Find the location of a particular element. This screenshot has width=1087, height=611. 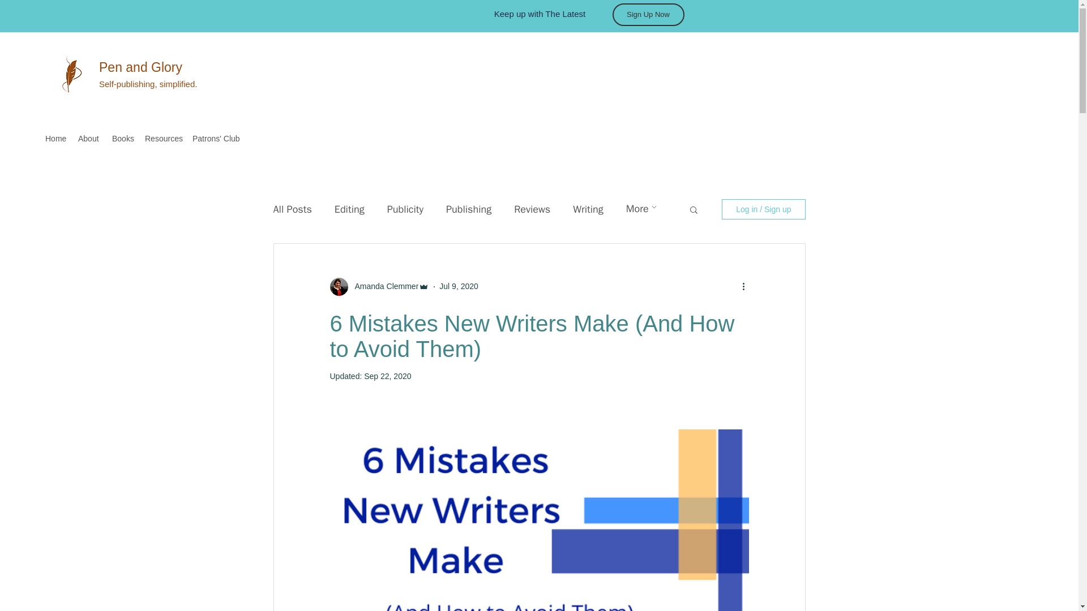

Patrons' Club is located at coordinates (216, 139).